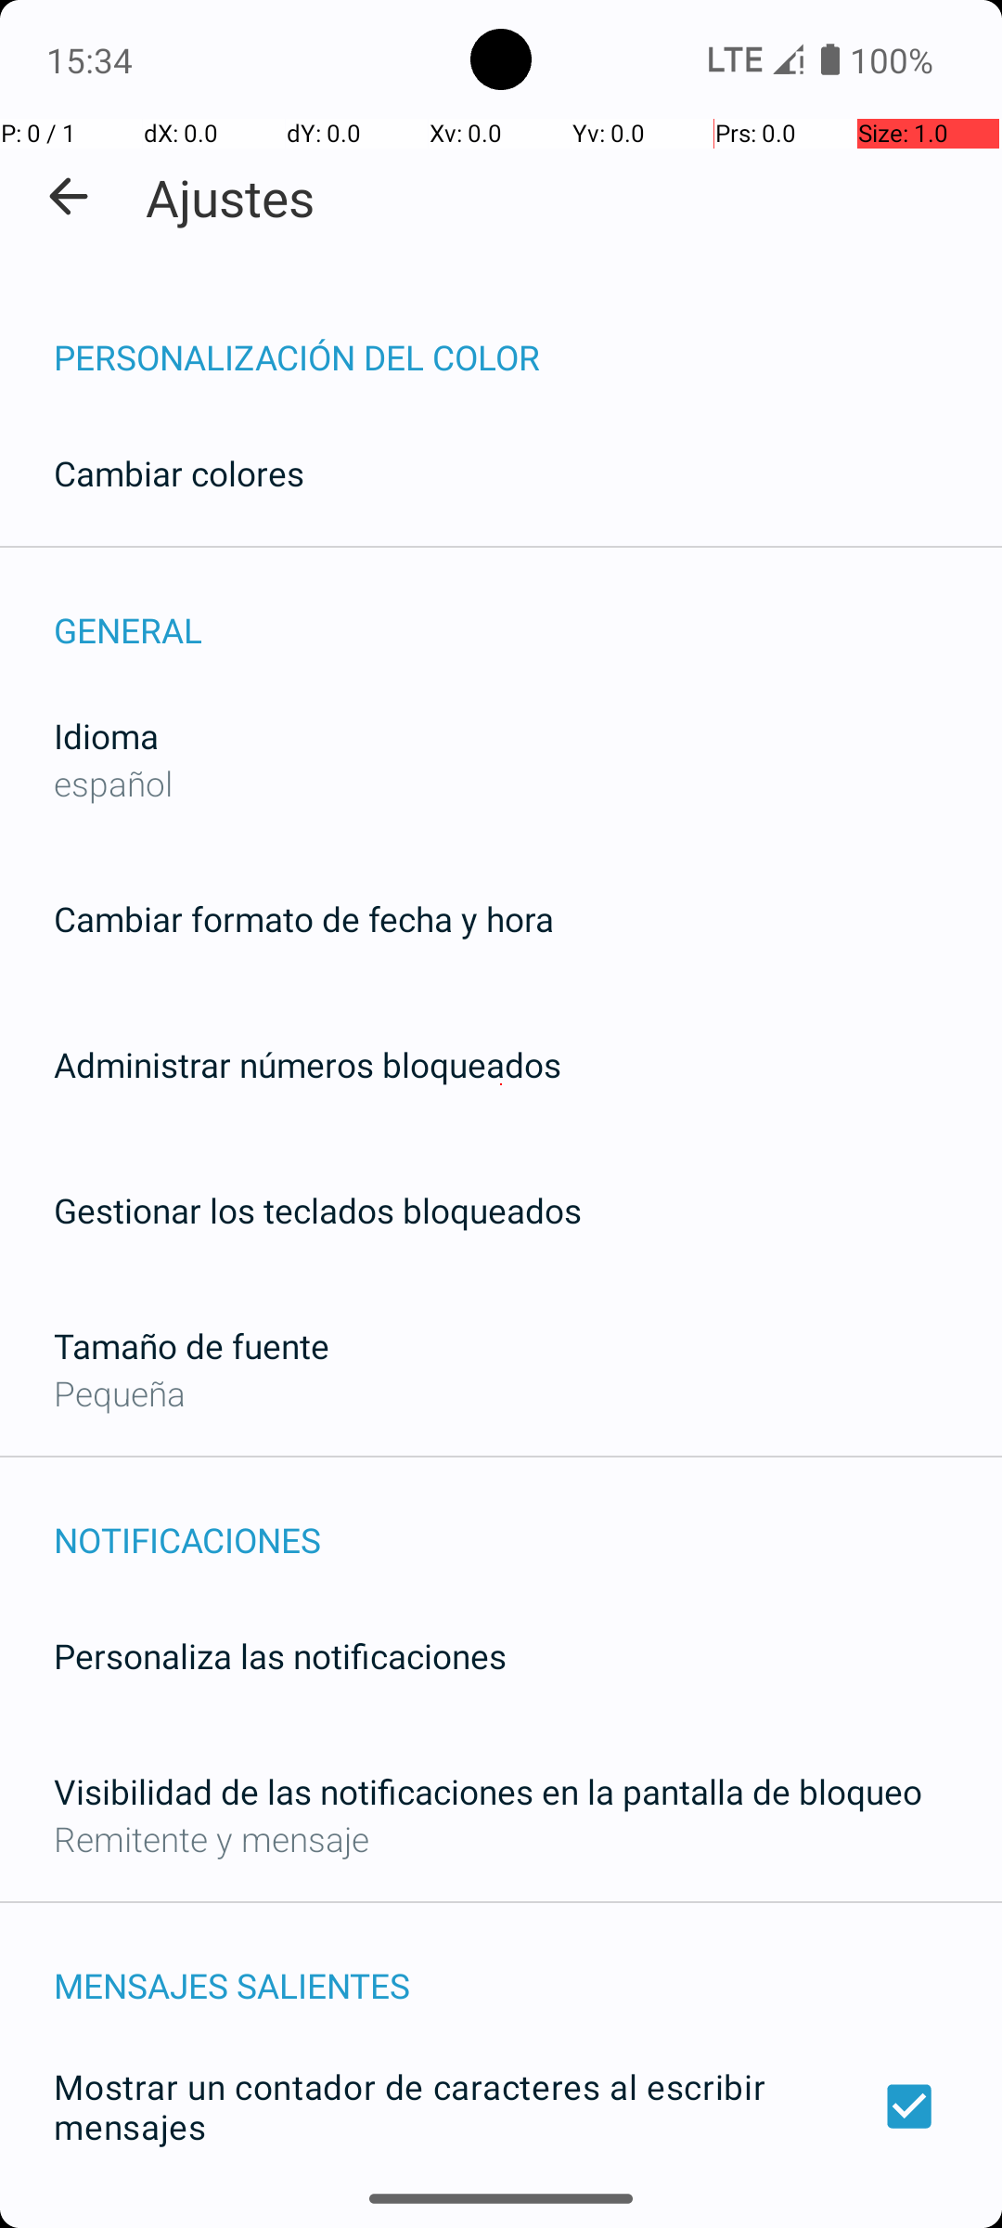 The height and width of the screenshot is (2228, 1002). Describe the element at coordinates (501, 2216) in the screenshot. I see `Elimina los acentos y signos diacríticos al enviar mensajes` at that location.